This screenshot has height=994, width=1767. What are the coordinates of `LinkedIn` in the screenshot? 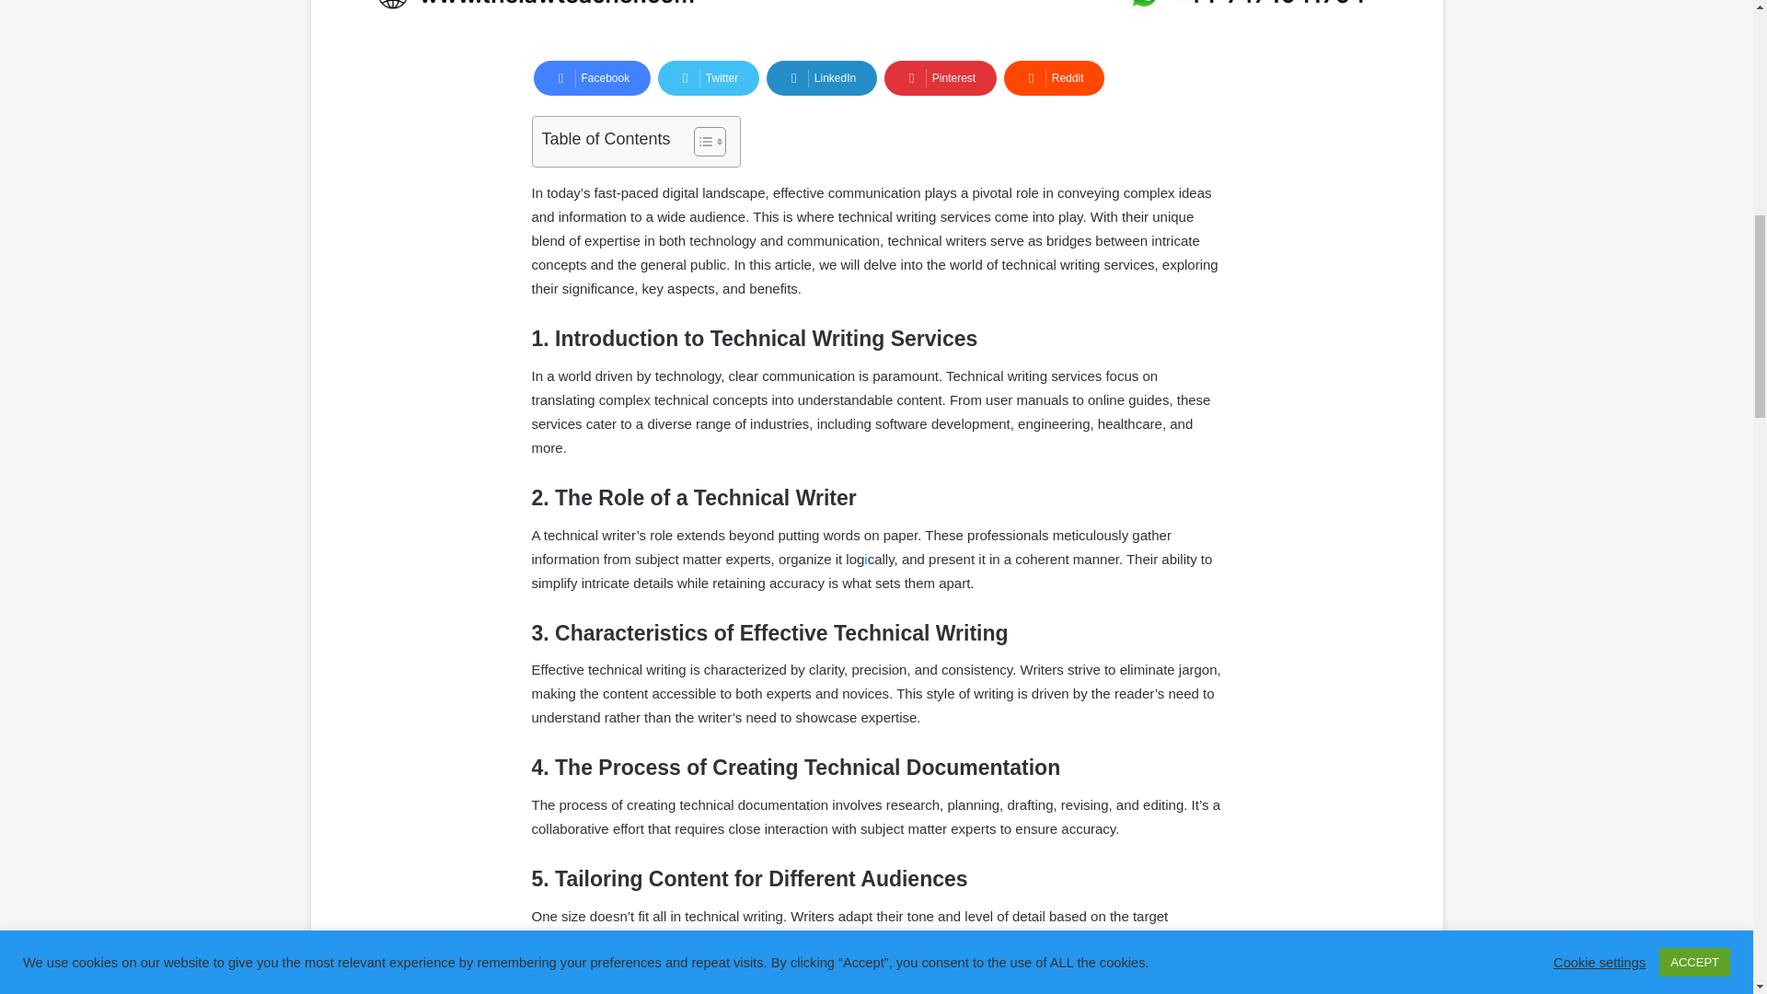 It's located at (821, 77).